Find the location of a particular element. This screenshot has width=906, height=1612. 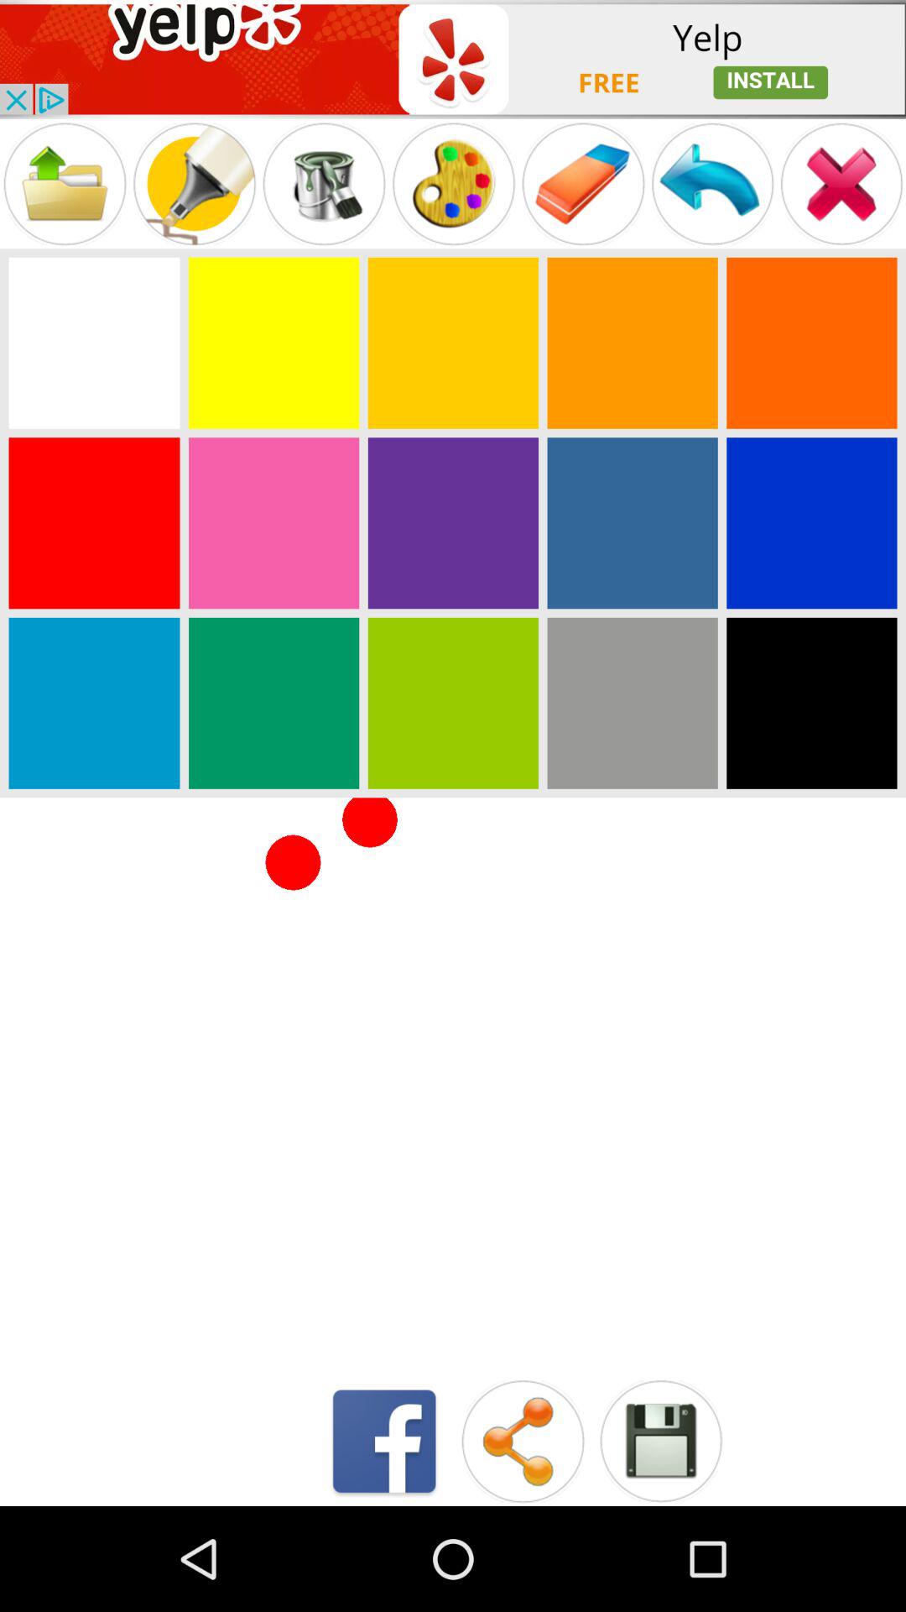

colours is located at coordinates (94, 343).